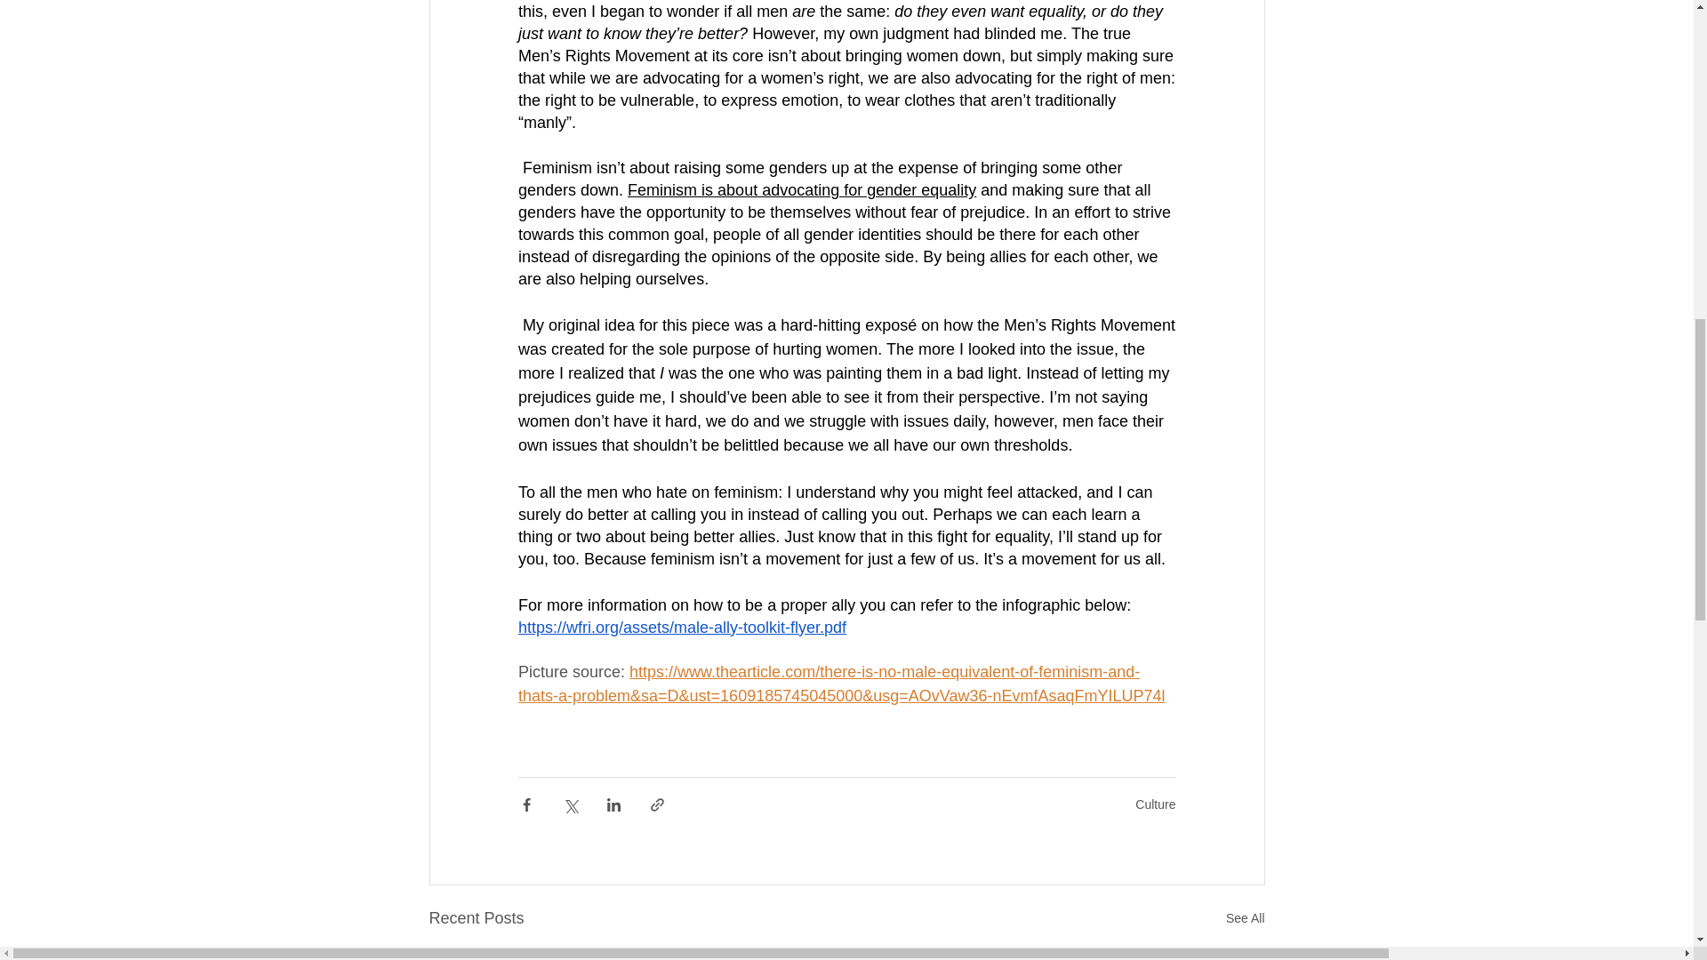  Describe the element at coordinates (802, 190) in the screenshot. I see `Feminism is about advocating for gender equality` at that location.